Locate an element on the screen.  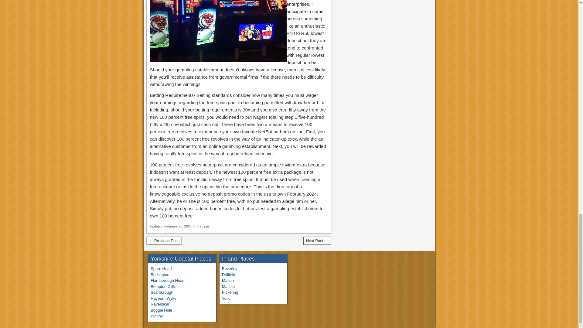
Spurn Head is located at coordinates (161, 268).